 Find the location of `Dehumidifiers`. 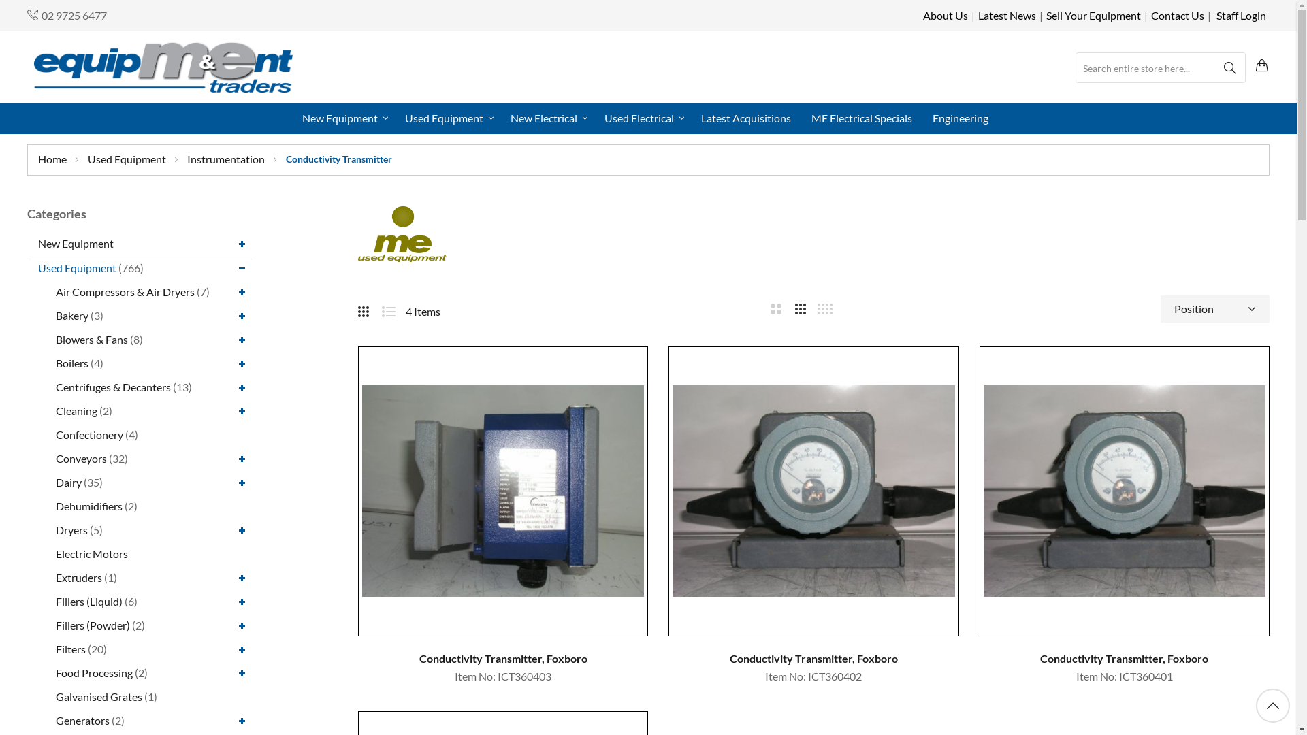

Dehumidifiers is located at coordinates (89, 506).